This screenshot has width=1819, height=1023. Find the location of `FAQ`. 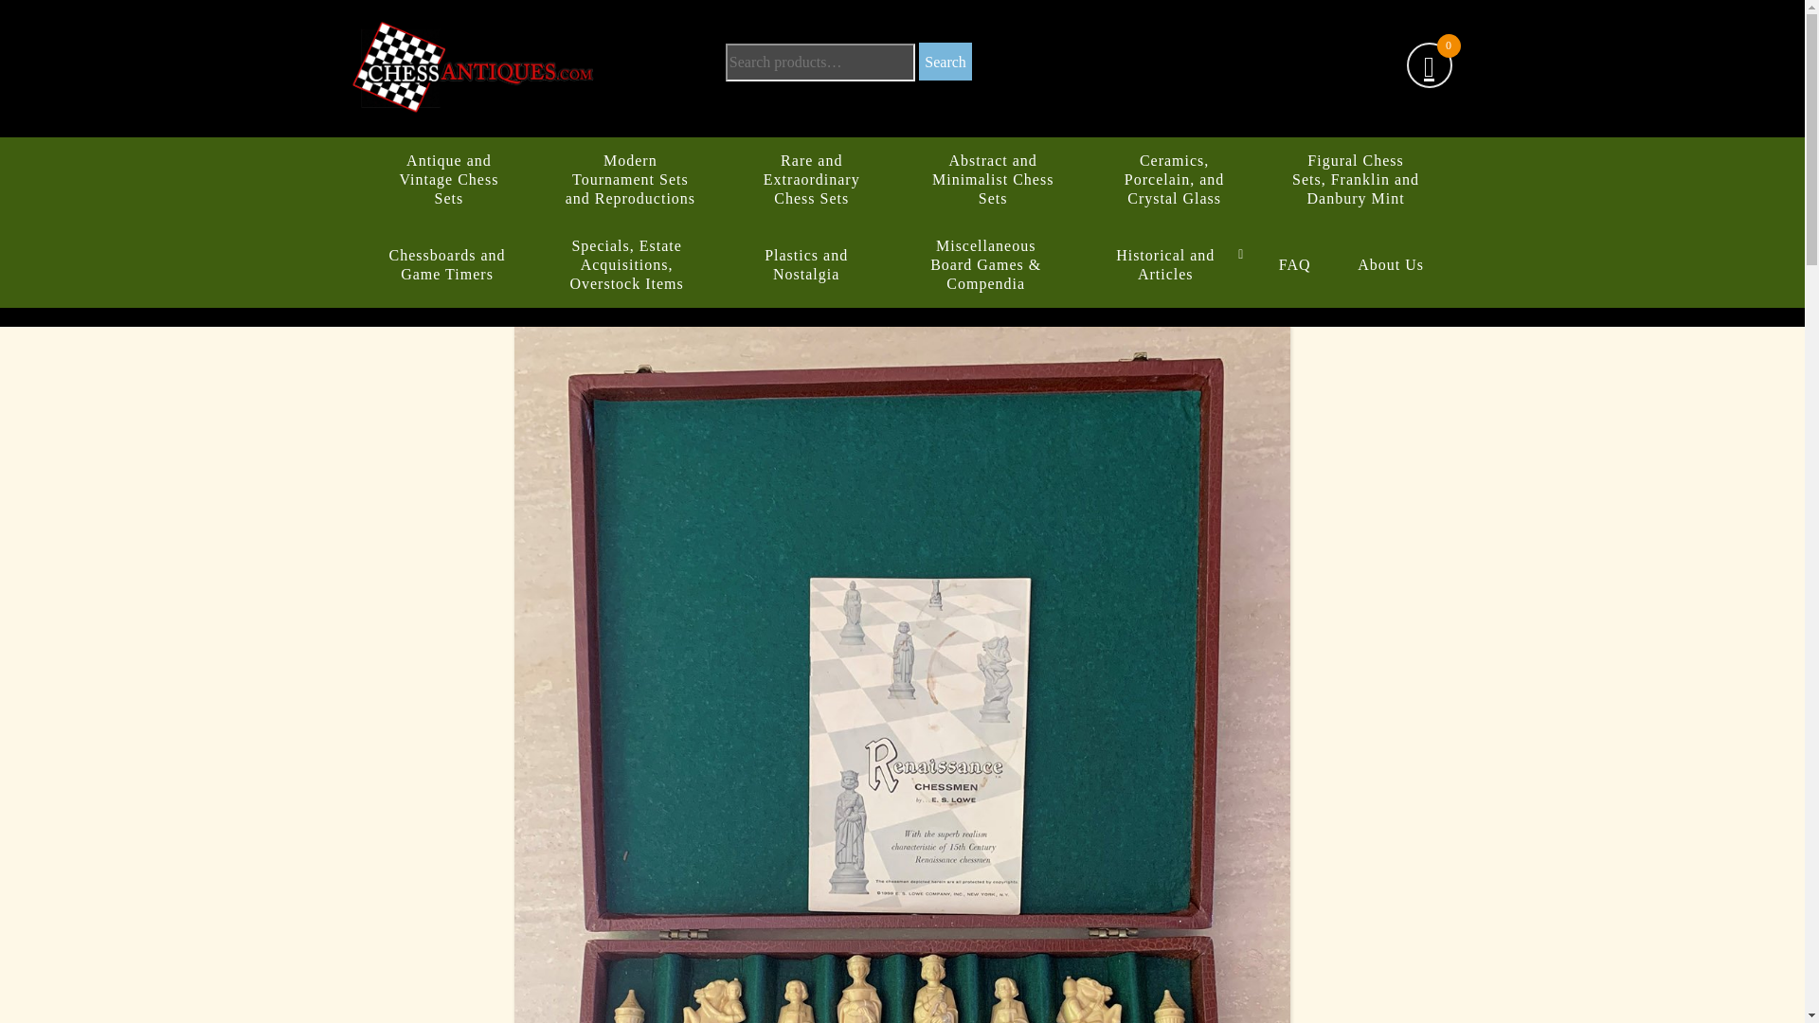

FAQ is located at coordinates (1294, 265).